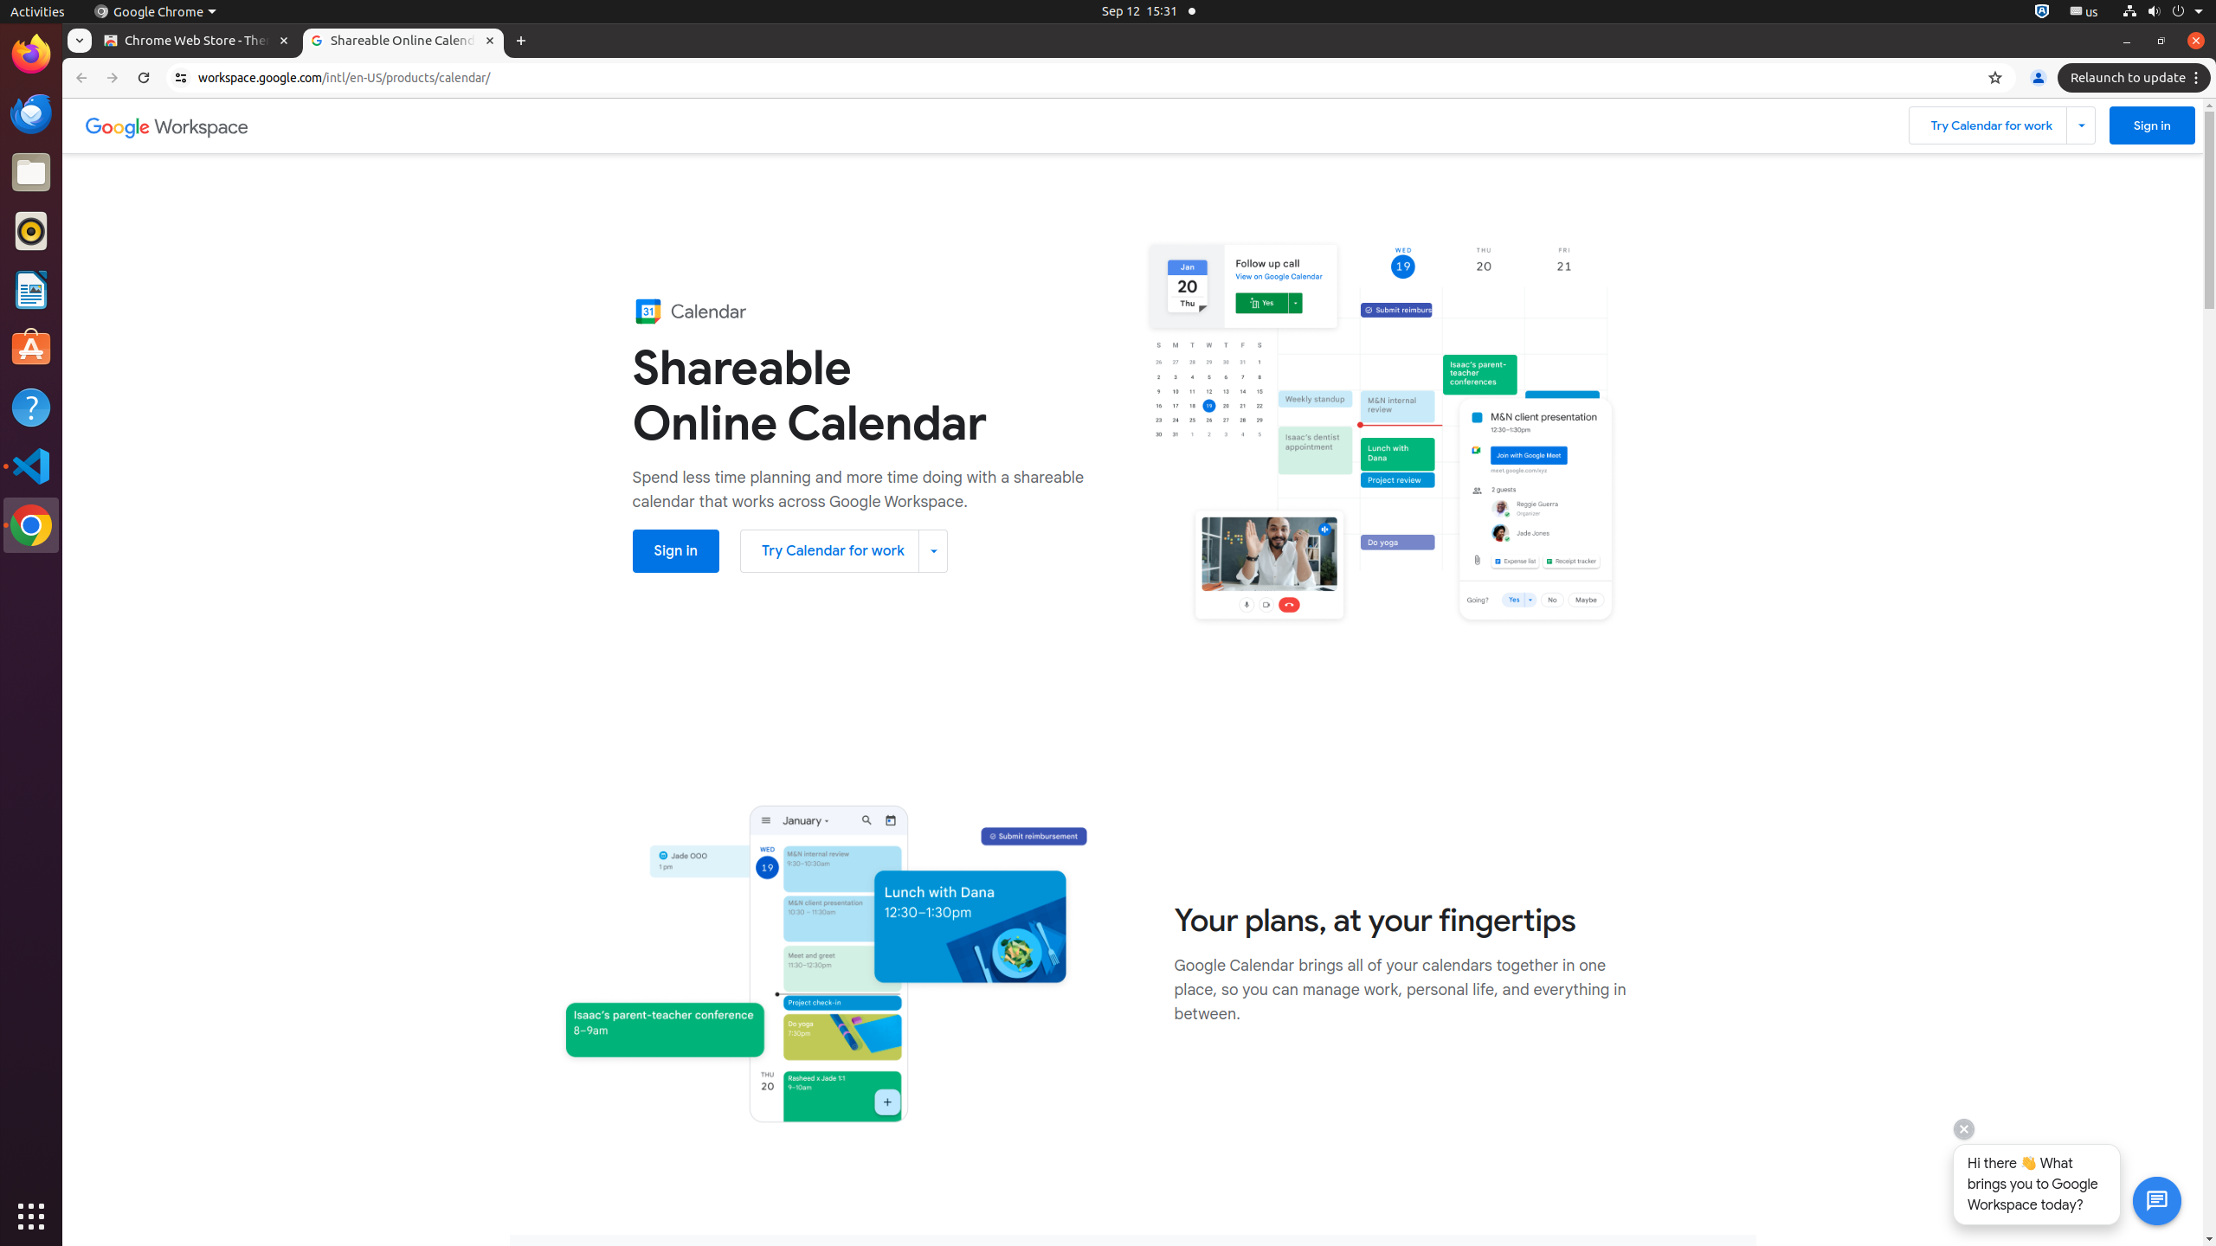  Describe the element at coordinates (31, 113) in the screenshot. I see `Thunderbird Mail` at that location.